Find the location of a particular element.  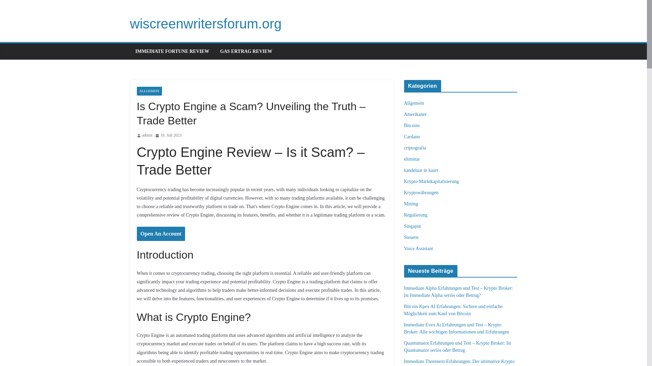

Open An Account is located at coordinates (161, 234).